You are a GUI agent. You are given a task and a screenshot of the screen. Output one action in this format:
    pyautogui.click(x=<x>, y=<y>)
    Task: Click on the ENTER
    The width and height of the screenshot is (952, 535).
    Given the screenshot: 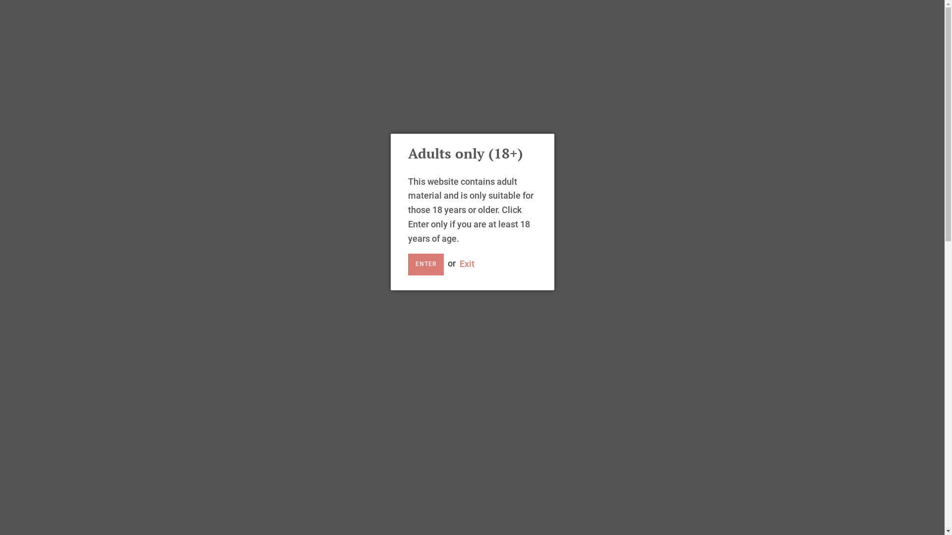 What is the action you would take?
    pyautogui.click(x=425, y=265)
    